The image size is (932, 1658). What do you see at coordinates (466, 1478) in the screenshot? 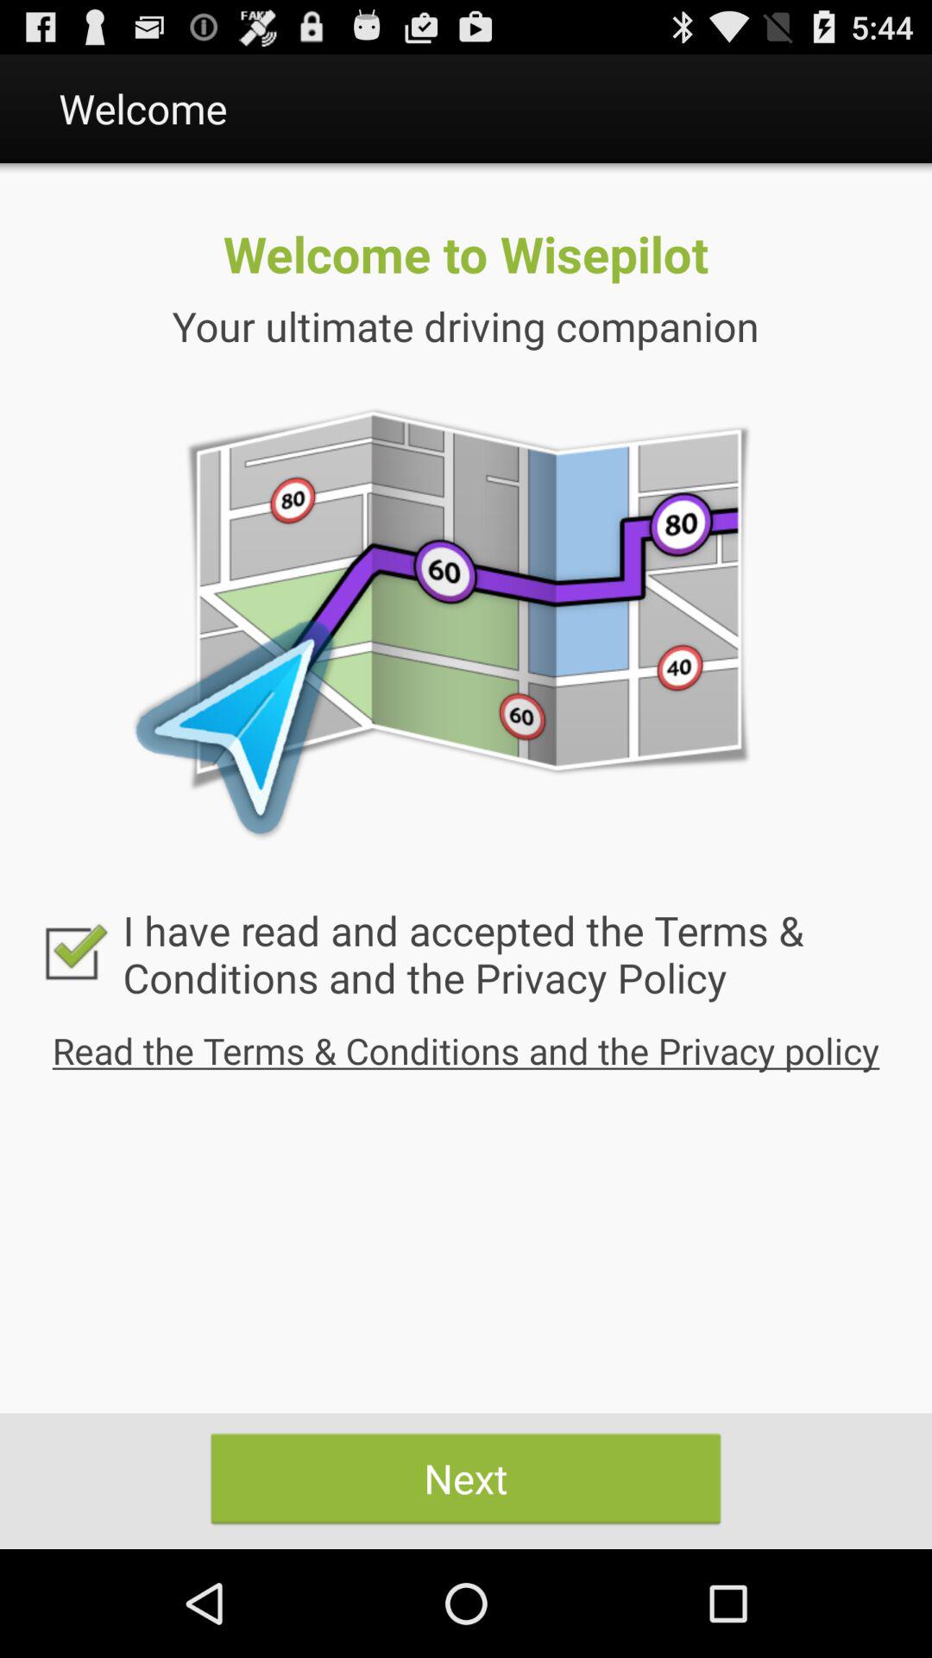
I see `jump until next item` at bounding box center [466, 1478].